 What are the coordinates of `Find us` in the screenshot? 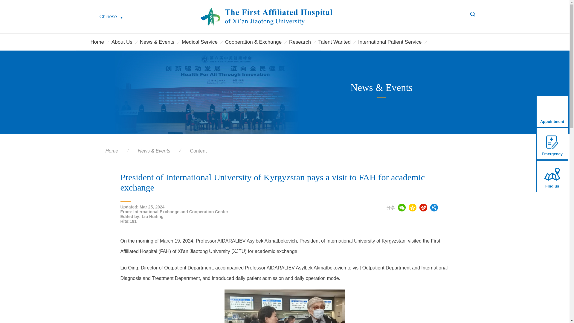 It's located at (552, 176).